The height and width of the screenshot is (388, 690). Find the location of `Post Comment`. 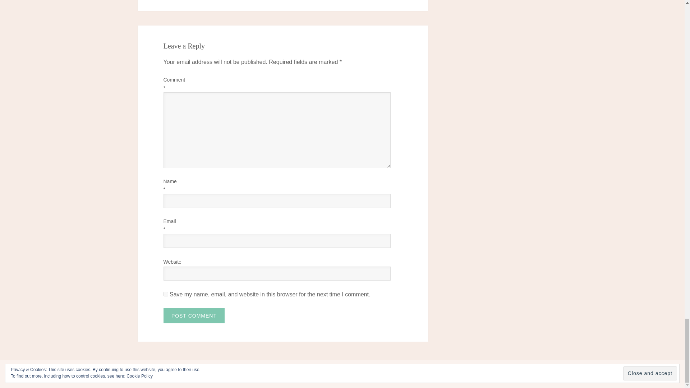

Post Comment is located at coordinates (194, 315).